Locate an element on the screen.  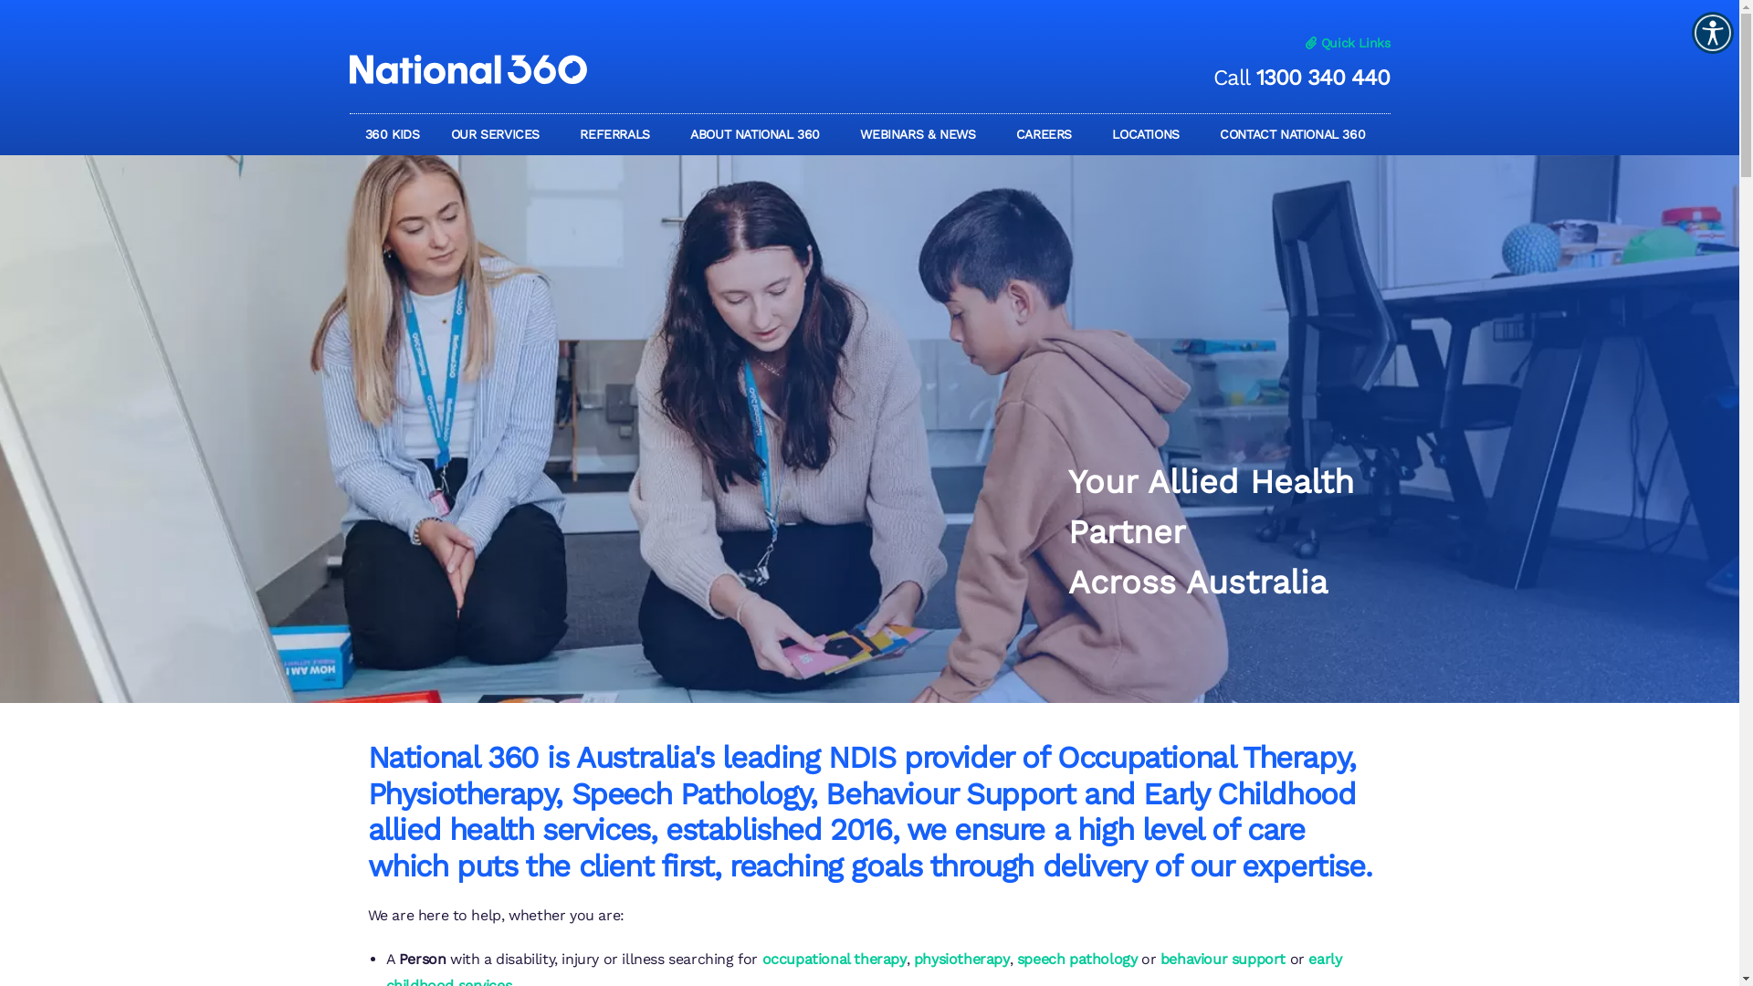
1300 340 440 is located at coordinates (1323, 78).